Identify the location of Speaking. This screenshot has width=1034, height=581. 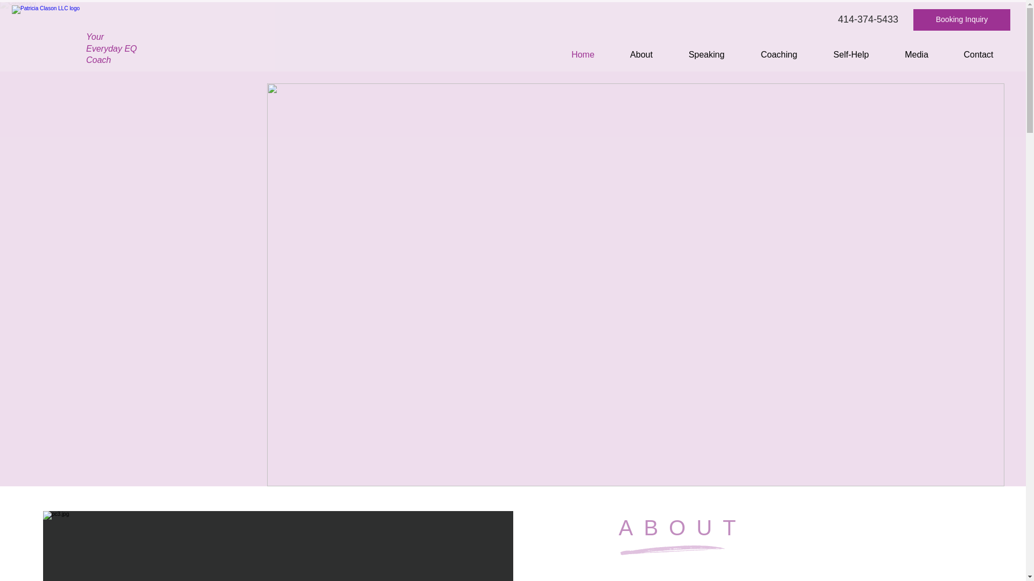
(706, 54).